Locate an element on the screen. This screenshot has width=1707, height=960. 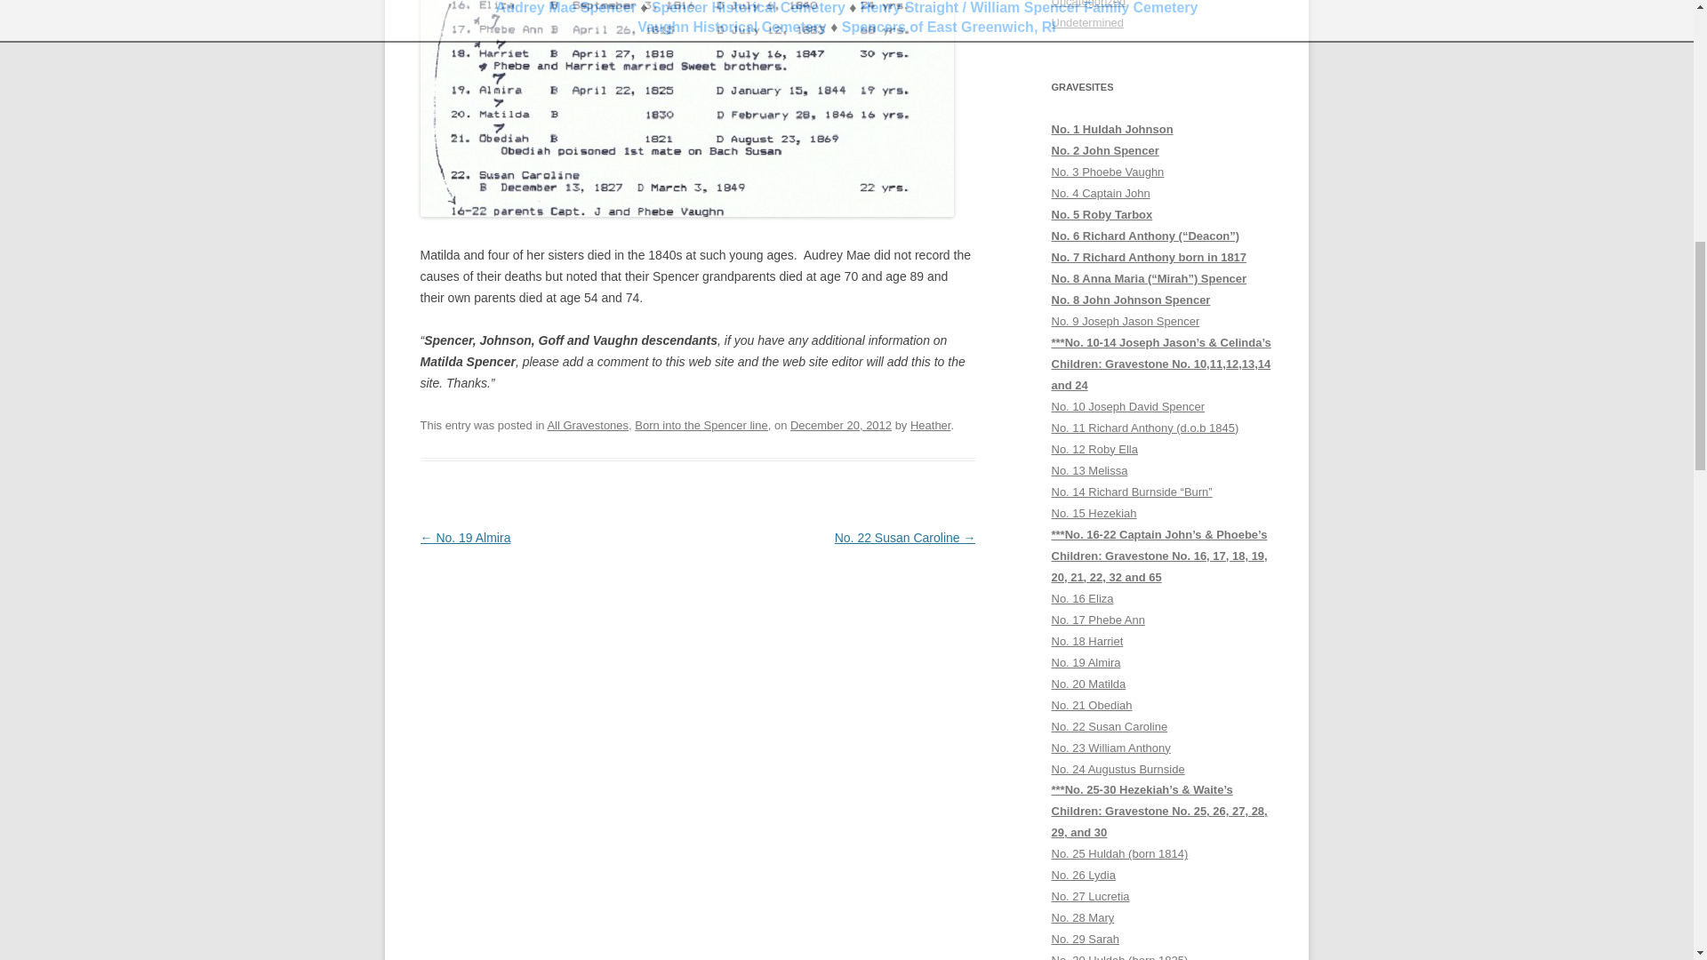
Heather is located at coordinates (930, 425).